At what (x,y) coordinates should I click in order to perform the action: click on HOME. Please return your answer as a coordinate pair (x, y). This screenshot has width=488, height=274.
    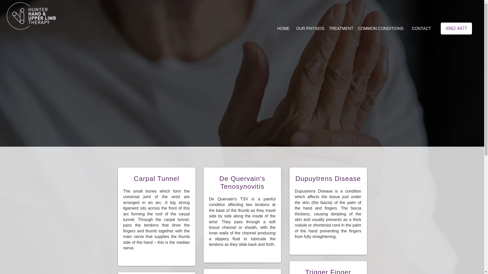
    Looking at the image, I should click on (283, 28).